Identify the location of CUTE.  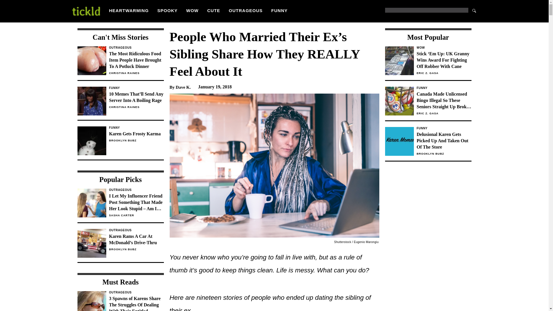
(214, 10).